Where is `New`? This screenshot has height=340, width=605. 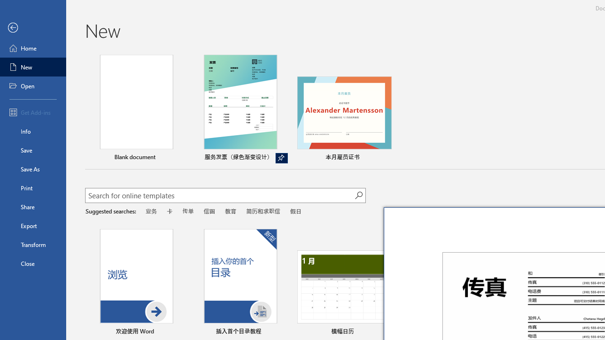
New is located at coordinates (33, 67).